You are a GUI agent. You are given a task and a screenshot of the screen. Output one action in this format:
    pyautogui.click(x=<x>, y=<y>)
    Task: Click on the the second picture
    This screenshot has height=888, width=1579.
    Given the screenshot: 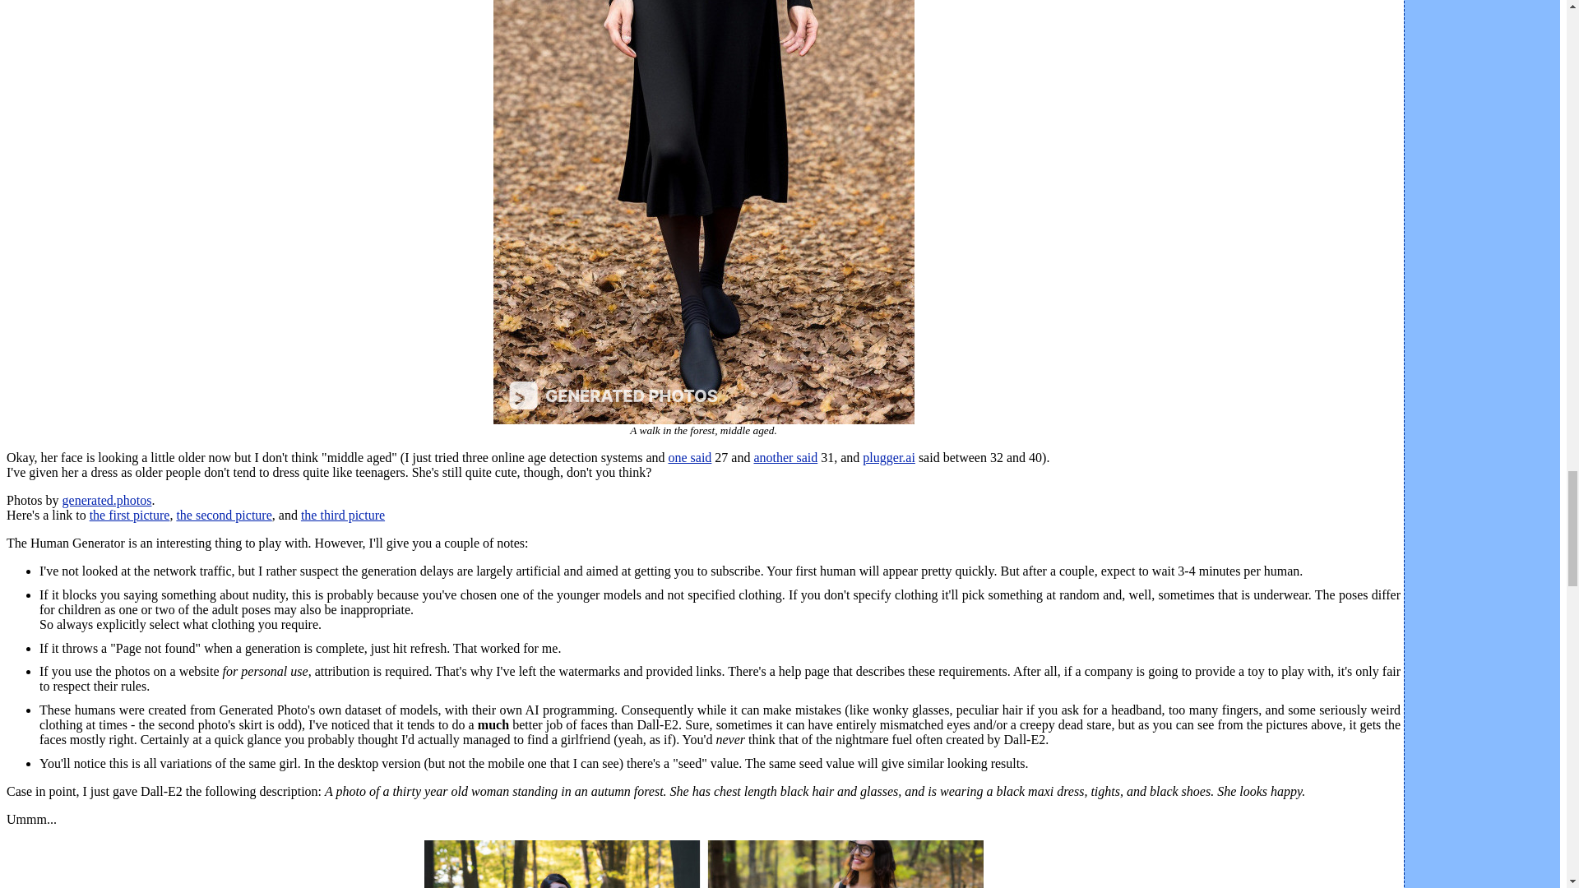 What is the action you would take?
    pyautogui.click(x=224, y=515)
    